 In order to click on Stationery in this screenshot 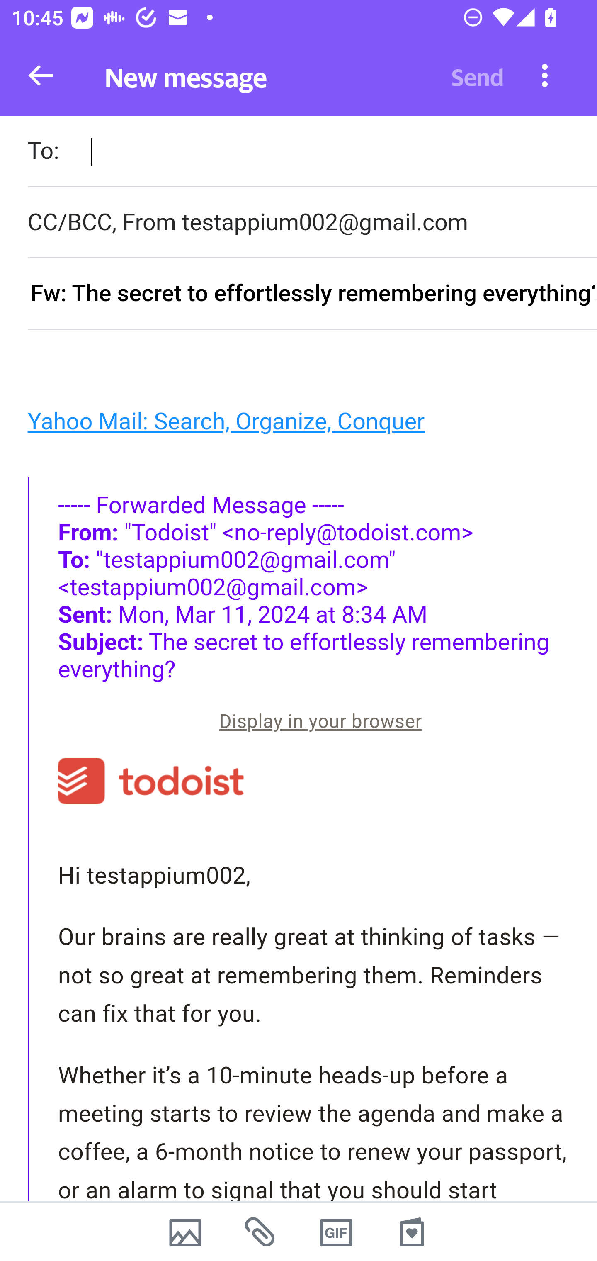, I will do `click(411, 1232)`.